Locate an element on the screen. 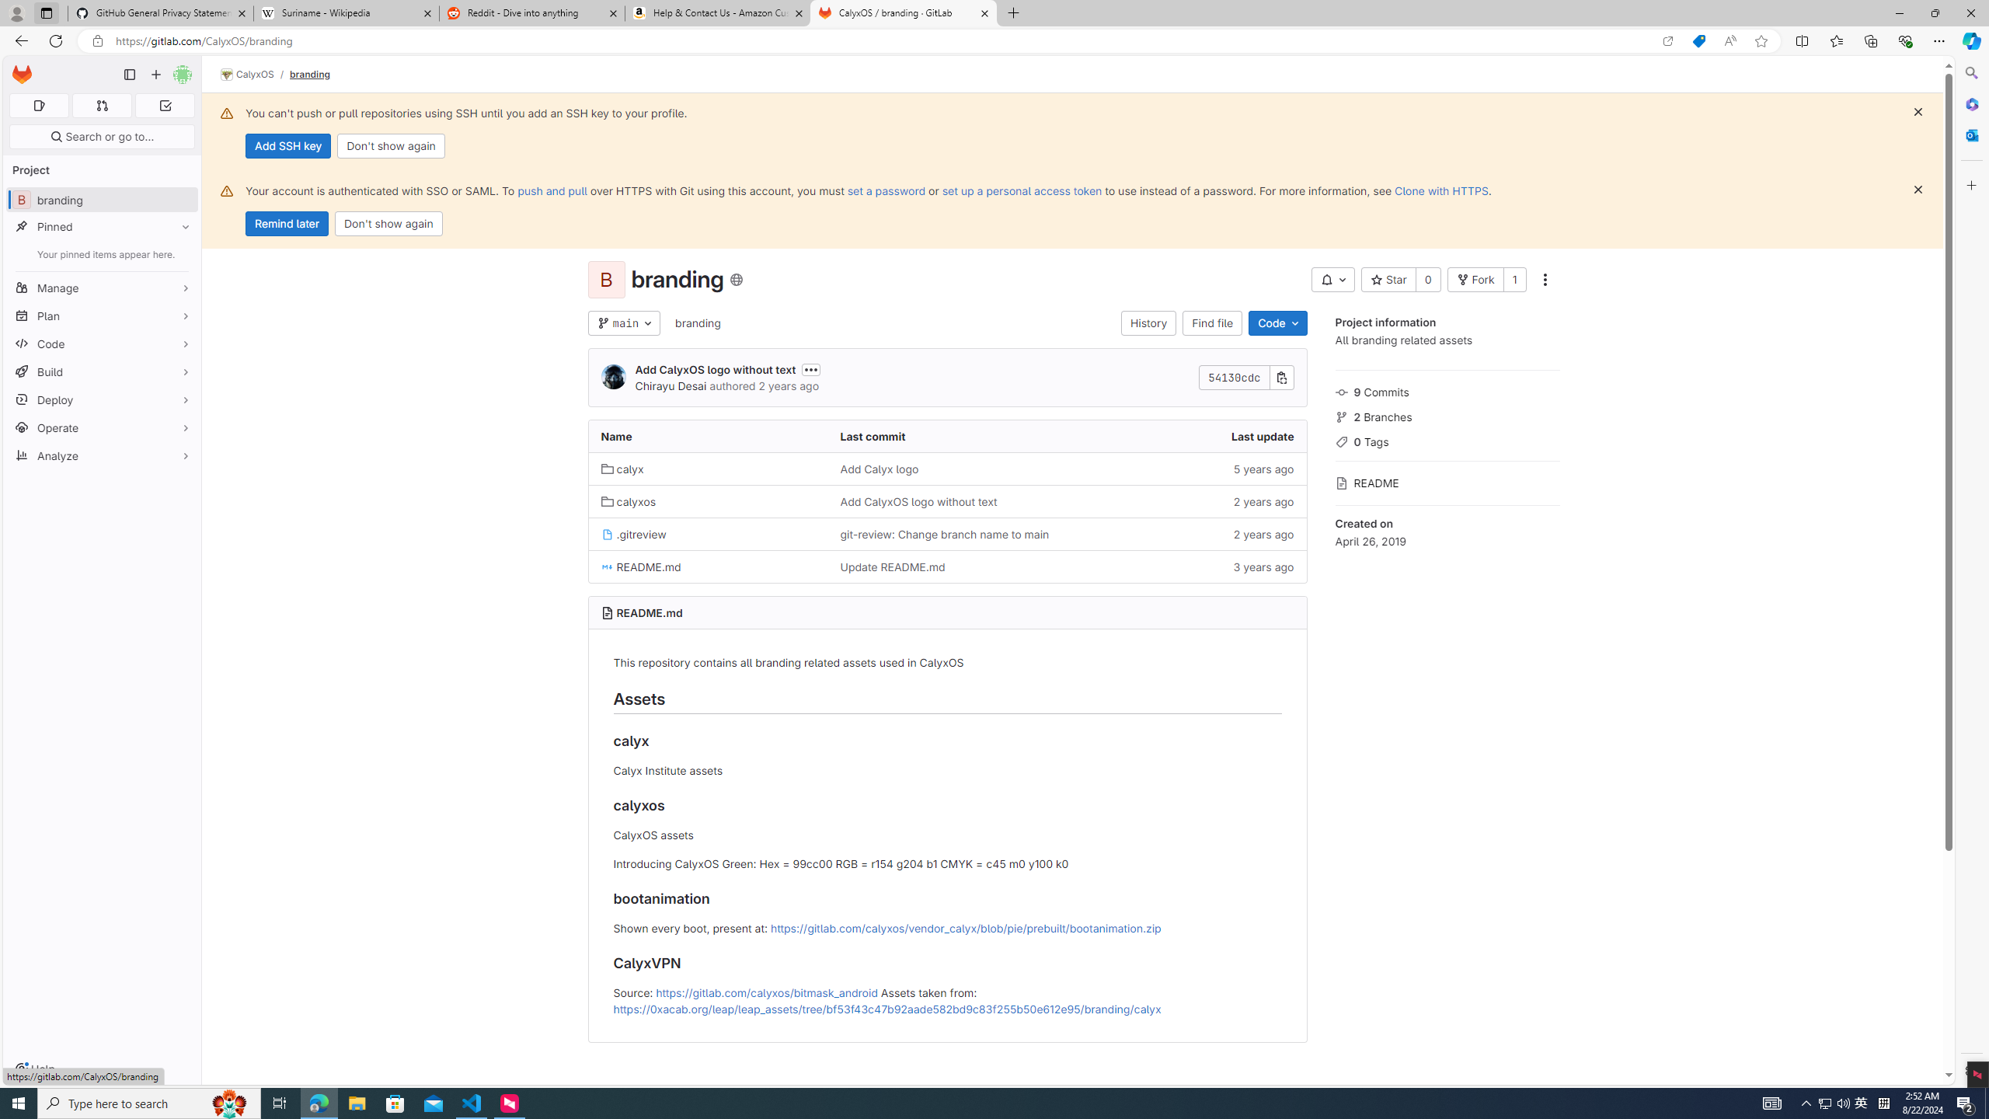  push and pull is located at coordinates (552, 190).